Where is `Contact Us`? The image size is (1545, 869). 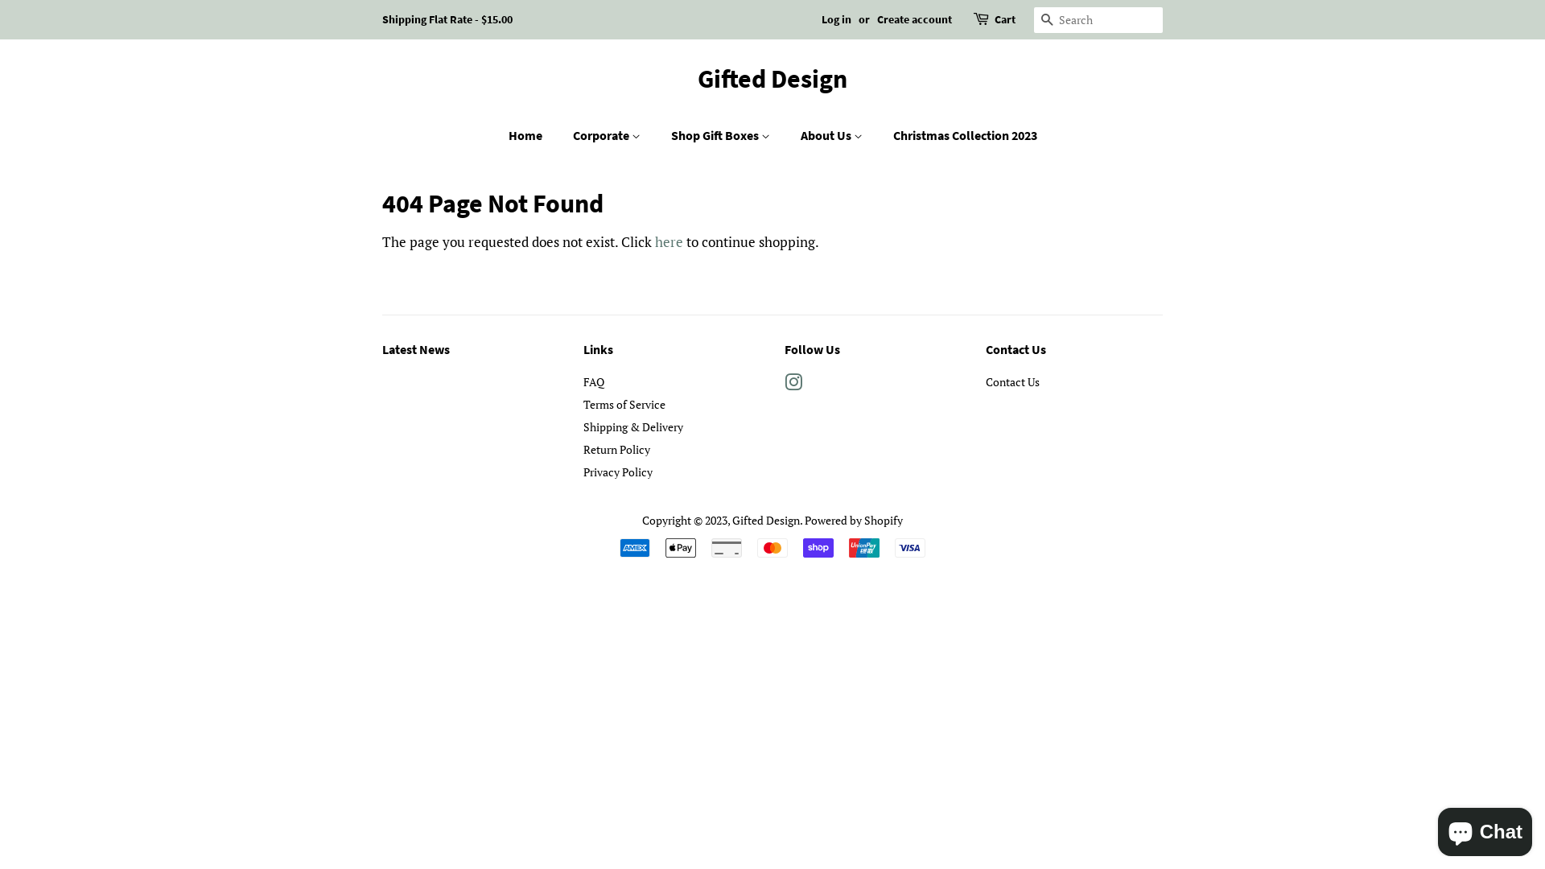
Contact Us is located at coordinates (1012, 381).